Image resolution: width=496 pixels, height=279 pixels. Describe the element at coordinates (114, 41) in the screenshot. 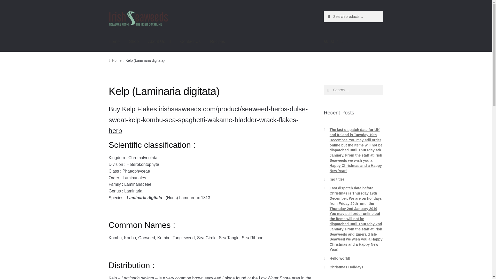

I see `Home` at that location.